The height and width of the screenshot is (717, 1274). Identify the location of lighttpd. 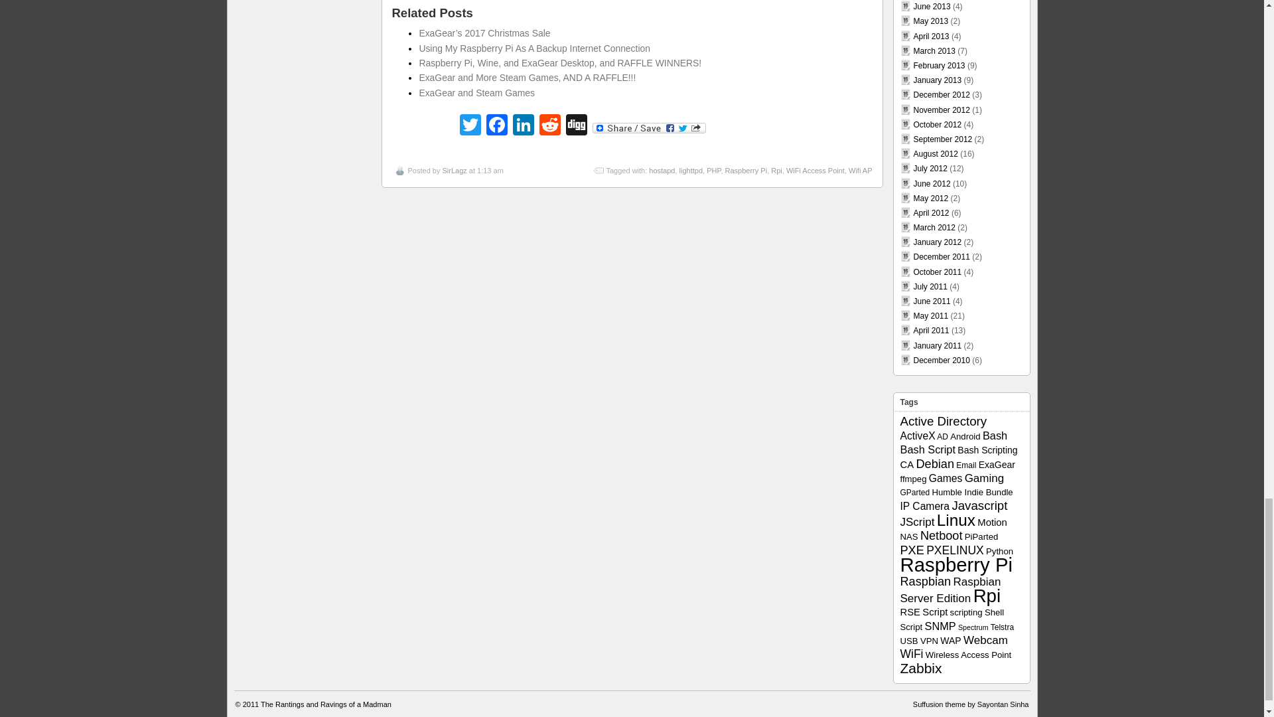
(691, 170).